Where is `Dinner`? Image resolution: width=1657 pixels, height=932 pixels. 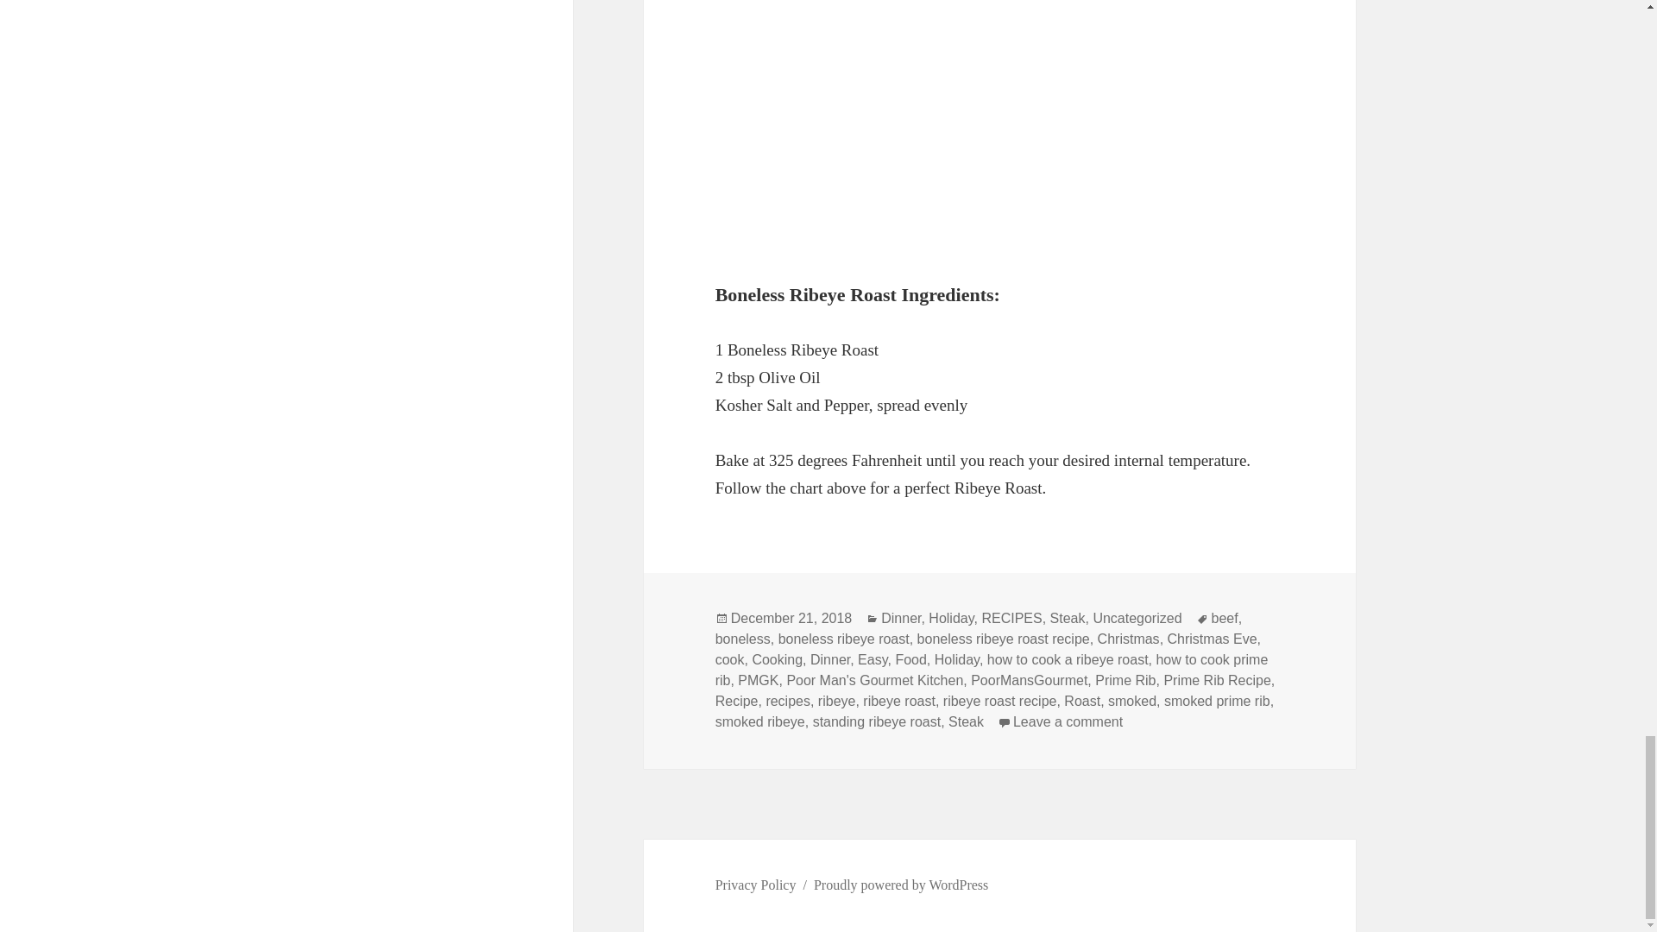 Dinner is located at coordinates (829, 660).